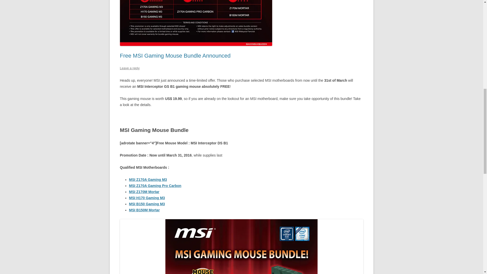  I want to click on MSI B150M Mortar, so click(144, 210).